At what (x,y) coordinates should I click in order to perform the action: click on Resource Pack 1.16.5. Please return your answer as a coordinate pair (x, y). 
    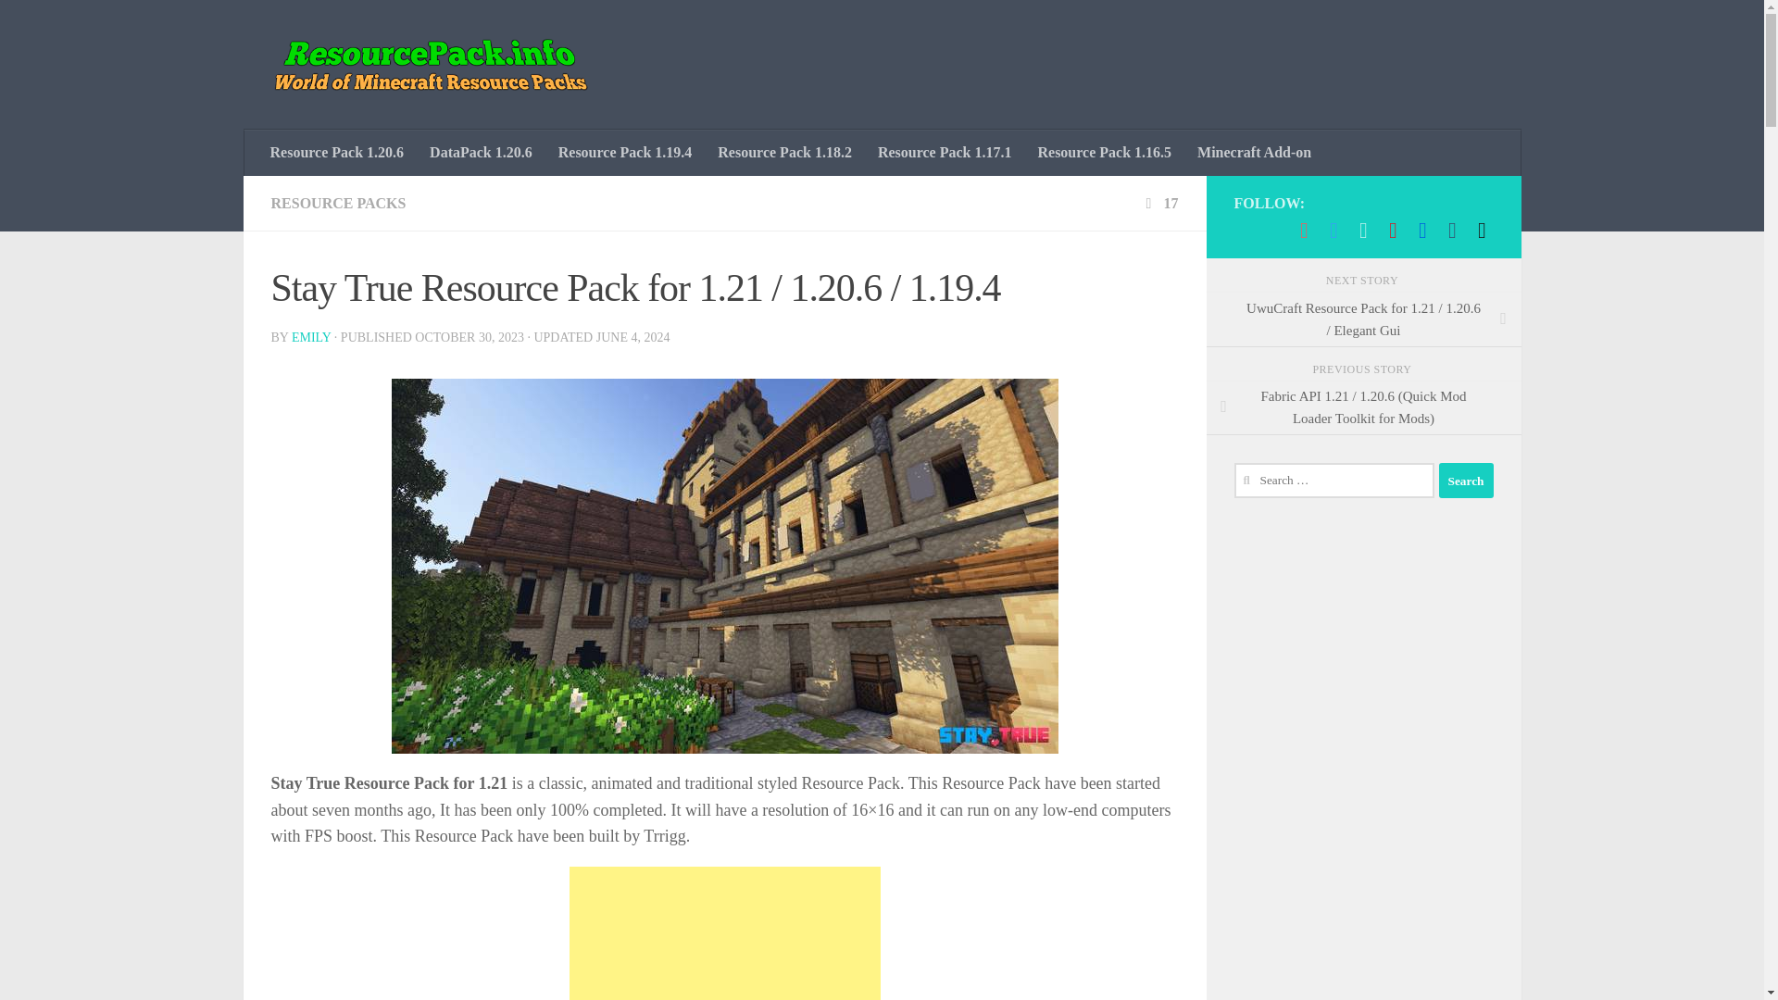
    Looking at the image, I should click on (1104, 153).